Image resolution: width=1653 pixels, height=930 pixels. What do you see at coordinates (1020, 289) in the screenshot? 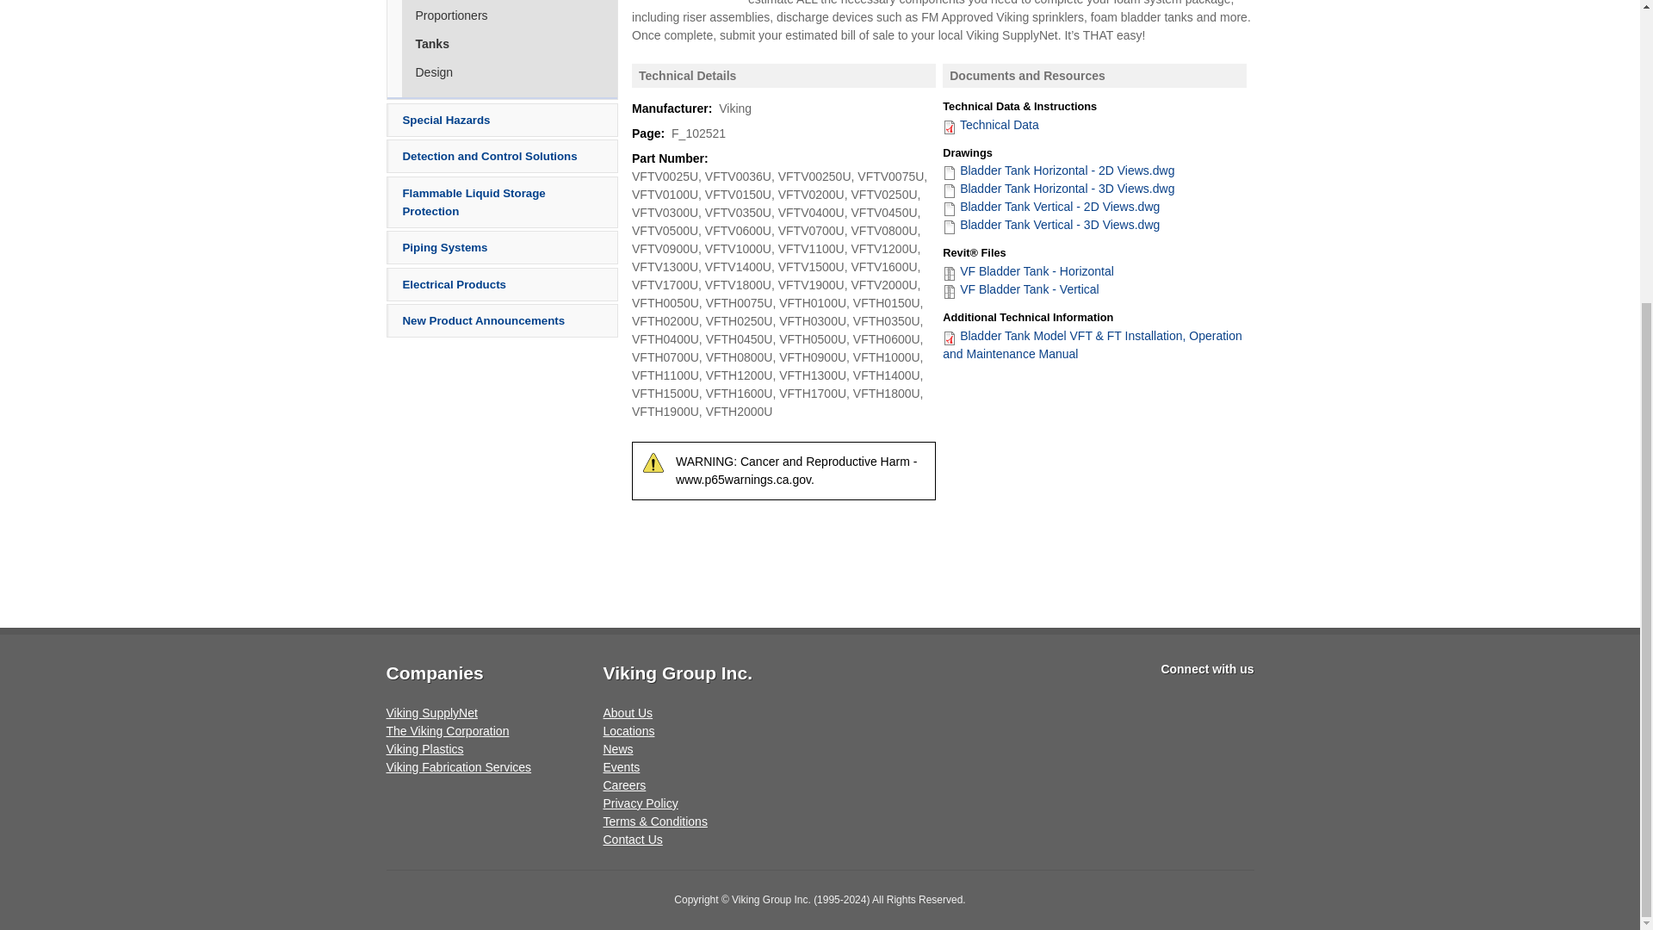
I see `636.94 KB ZIP` at bounding box center [1020, 289].